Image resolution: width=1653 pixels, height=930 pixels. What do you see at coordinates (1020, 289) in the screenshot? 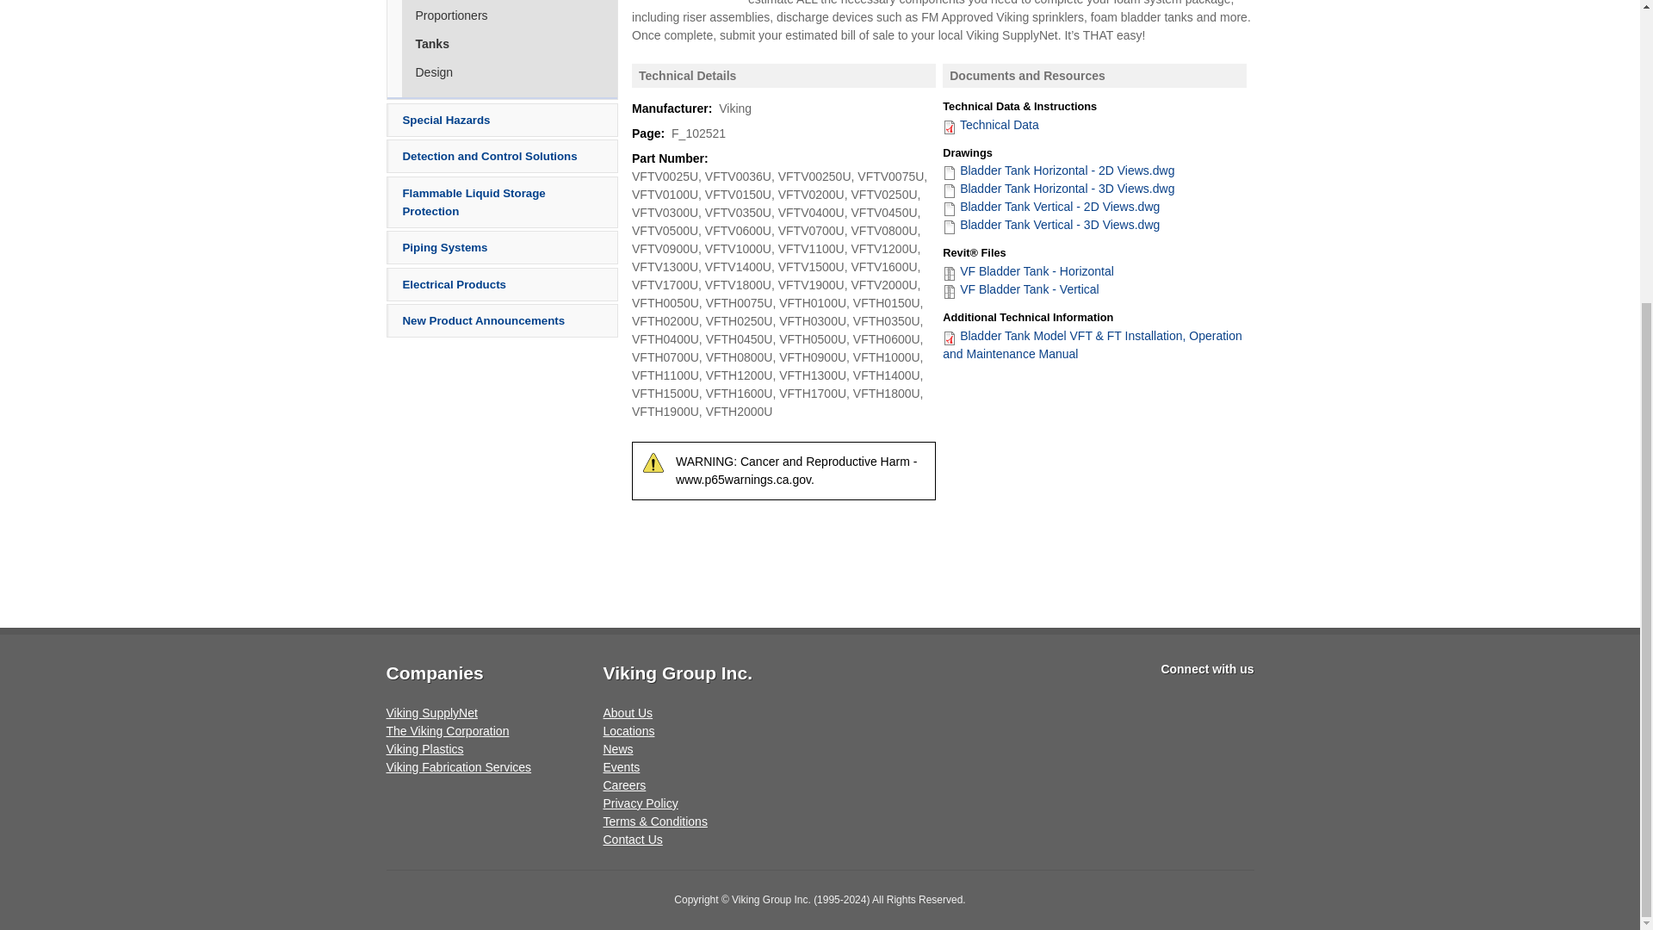
I see `636.94 KB ZIP` at bounding box center [1020, 289].